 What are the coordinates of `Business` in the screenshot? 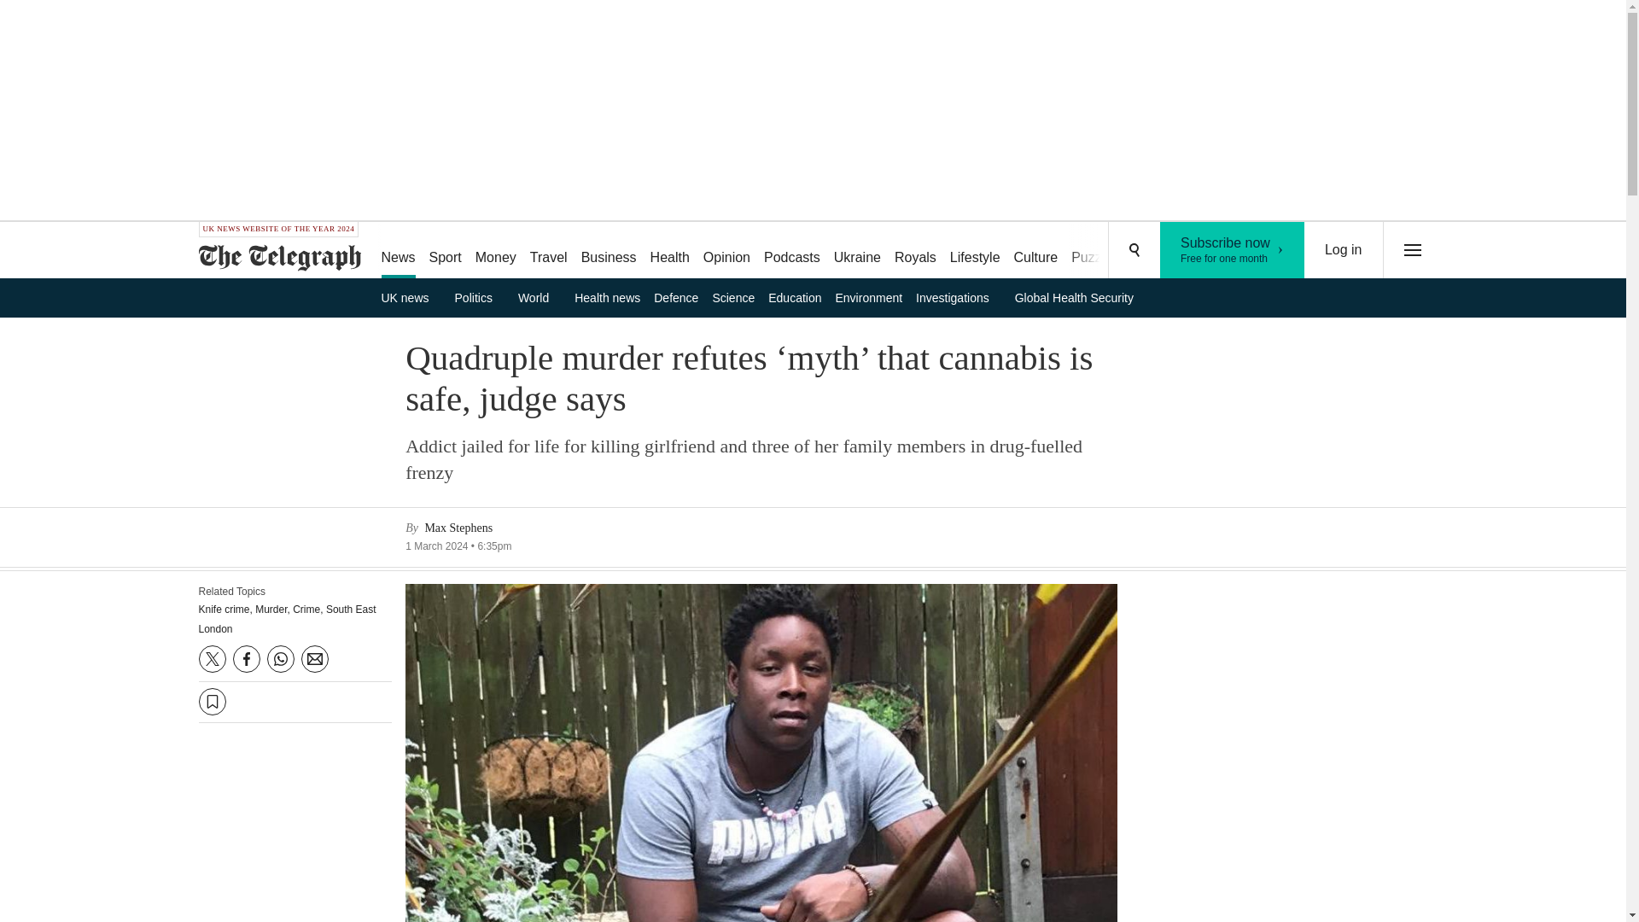 It's located at (610, 251).